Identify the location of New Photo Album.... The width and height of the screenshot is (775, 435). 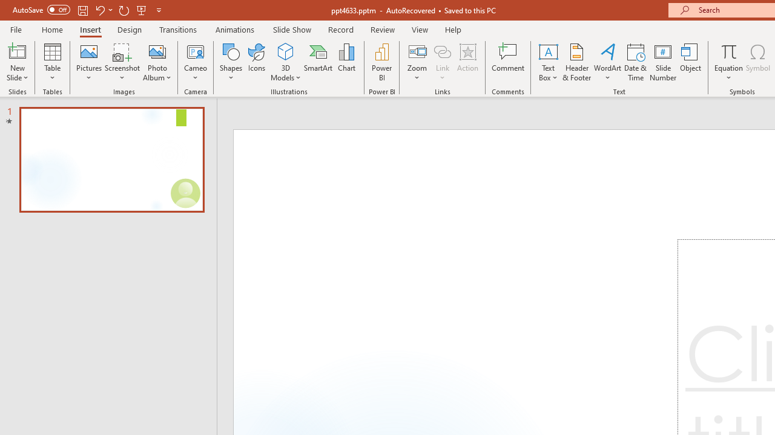
(157, 51).